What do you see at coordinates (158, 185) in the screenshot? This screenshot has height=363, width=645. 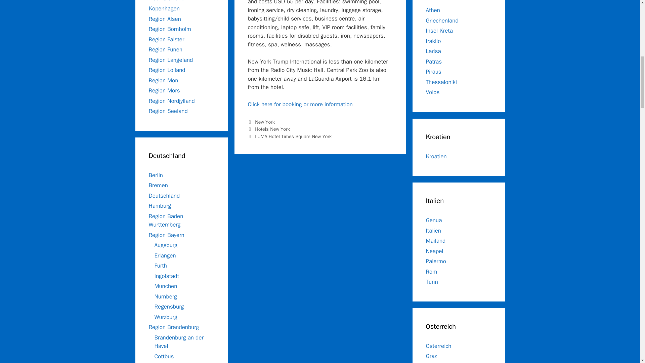 I see `Bremen` at bounding box center [158, 185].